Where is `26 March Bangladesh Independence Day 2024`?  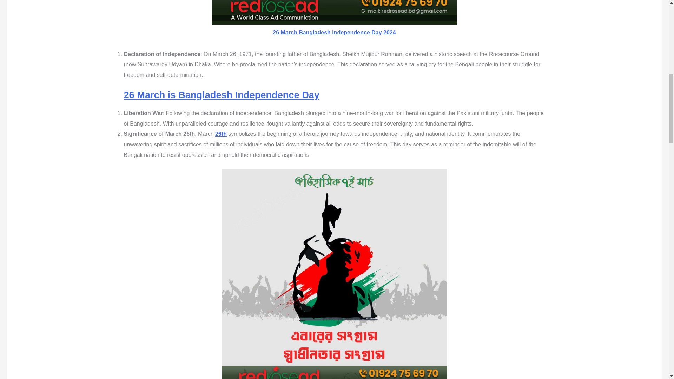 26 March Bangladesh Independence Day 2024 is located at coordinates (334, 32).